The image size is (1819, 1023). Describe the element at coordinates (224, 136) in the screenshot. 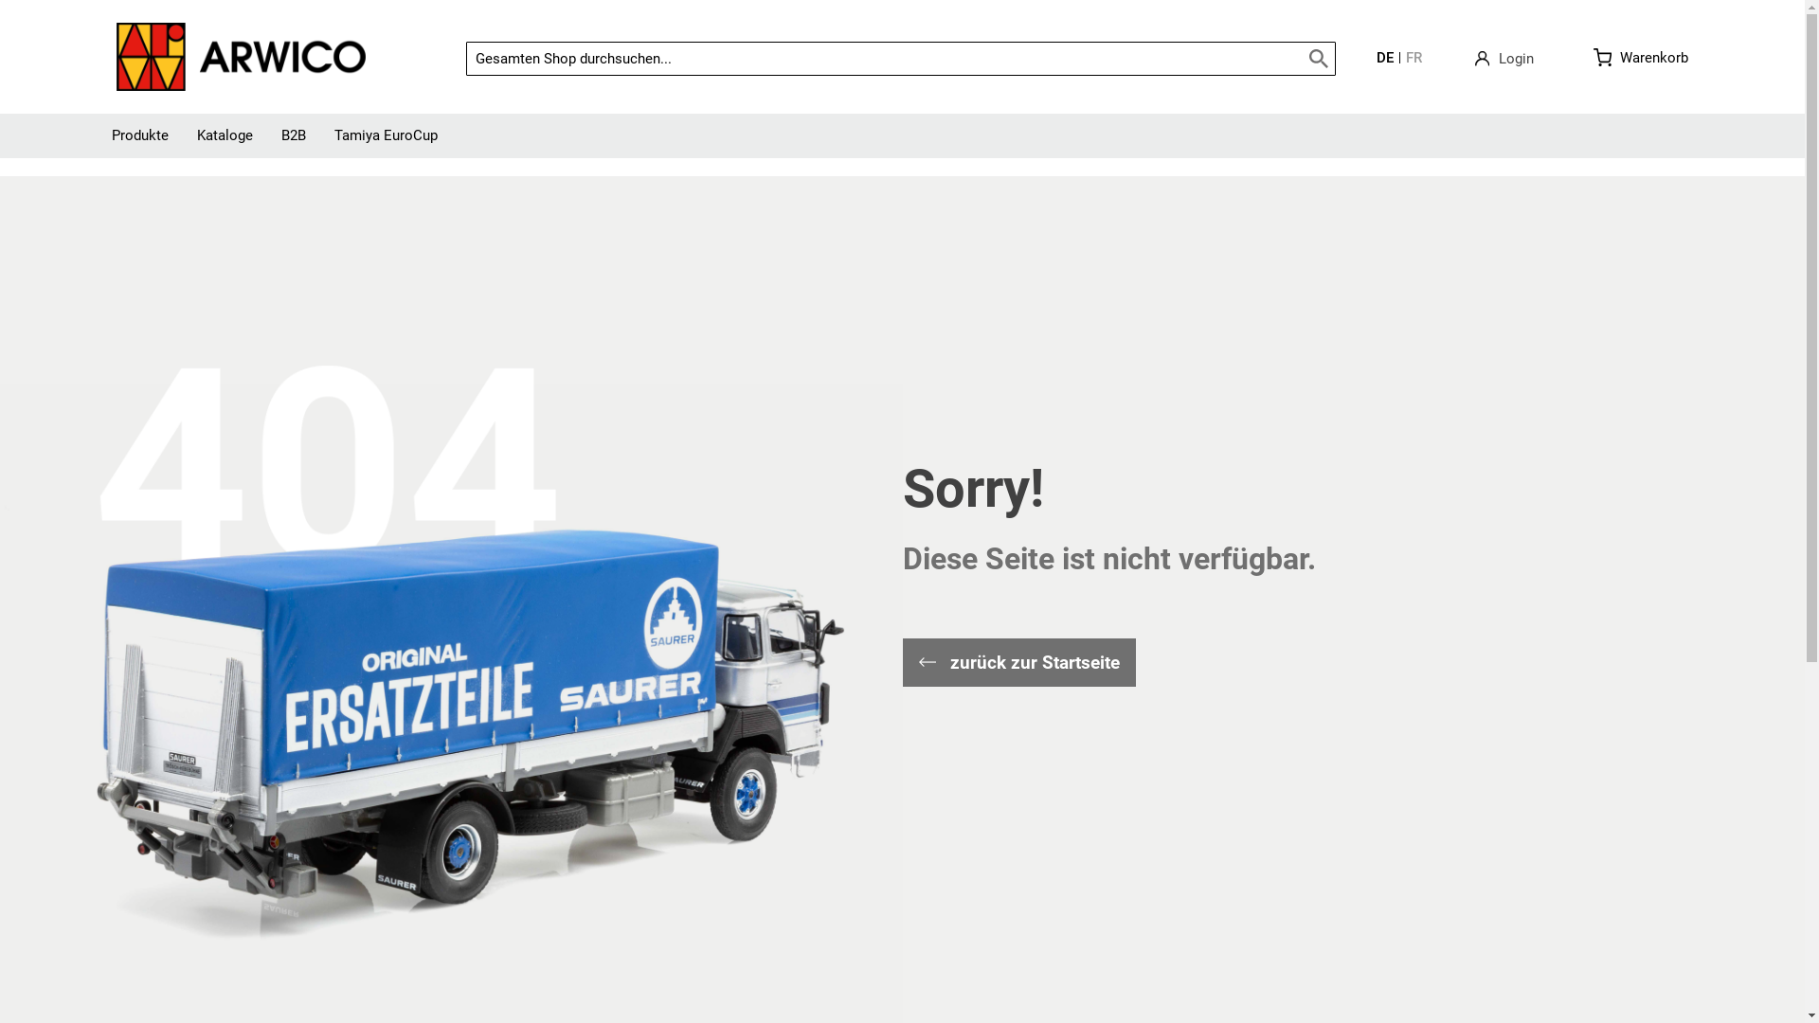

I see `Kataloge` at that location.